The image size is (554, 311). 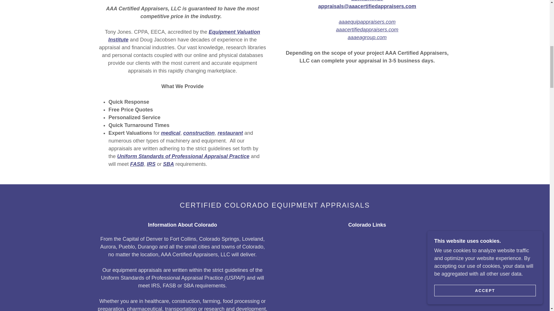 What do you see at coordinates (184, 36) in the screenshot?
I see `Equipment Valuation Institute` at bounding box center [184, 36].